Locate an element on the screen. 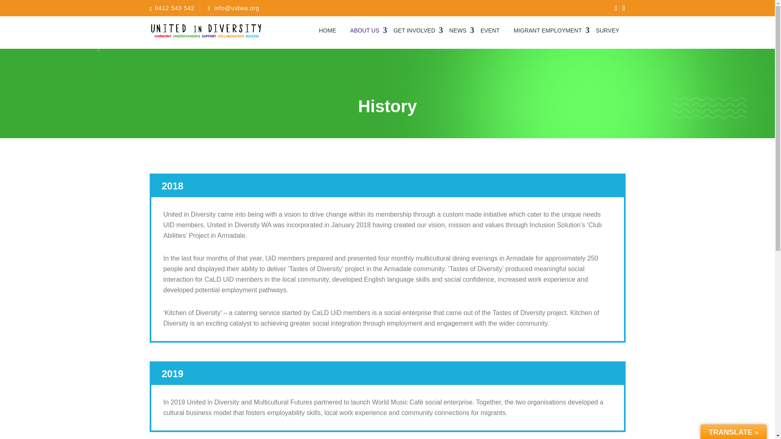 The image size is (781, 439). HOME is located at coordinates (327, 30).